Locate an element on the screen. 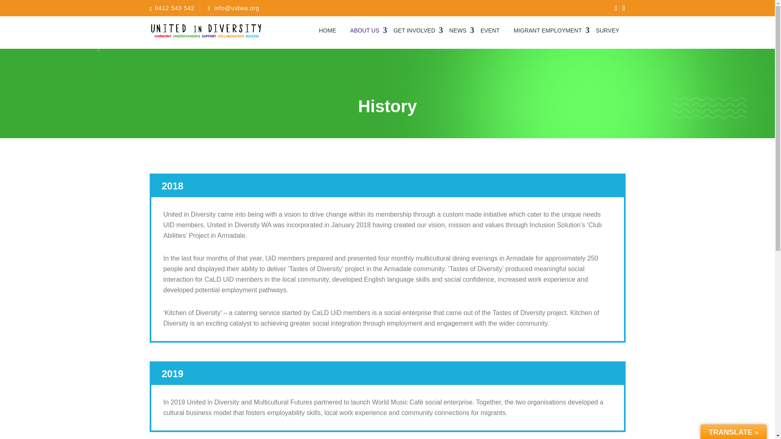 The image size is (781, 439). HOME is located at coordinates (327, 30).